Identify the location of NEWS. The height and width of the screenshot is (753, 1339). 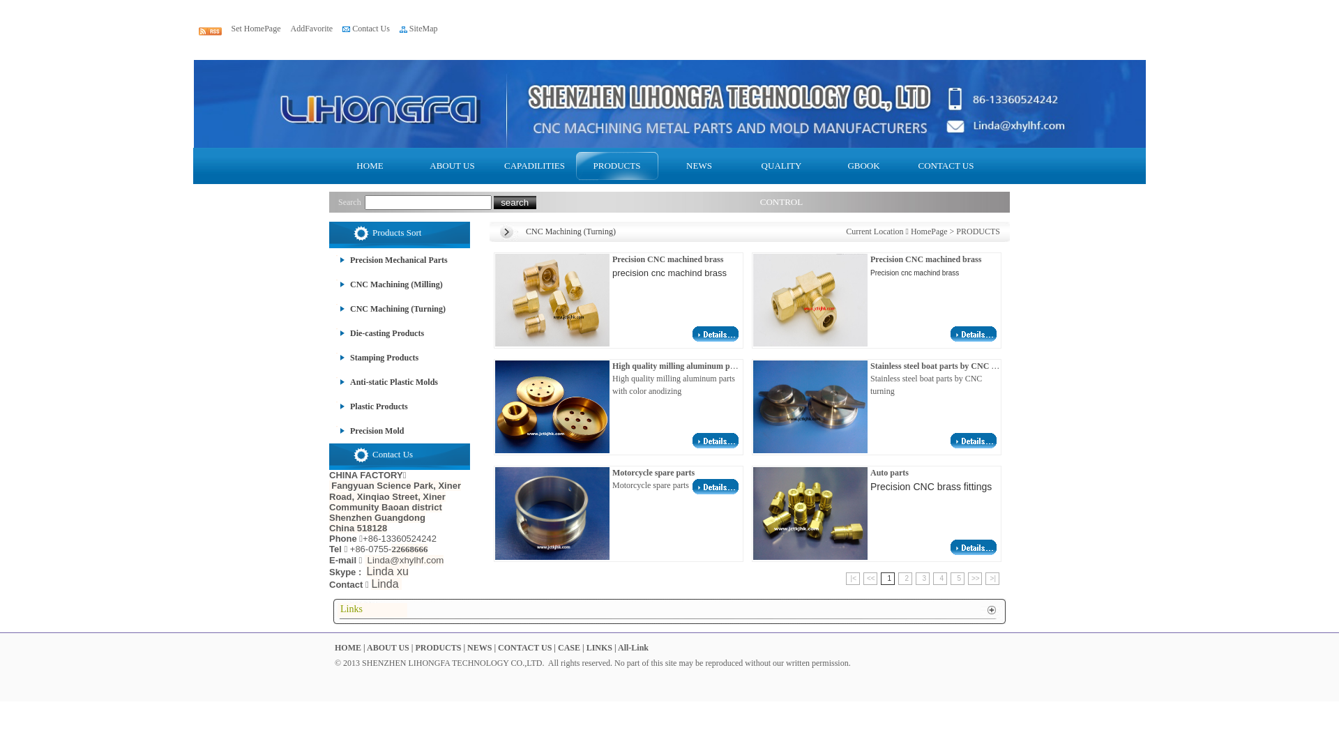
(699, 166).